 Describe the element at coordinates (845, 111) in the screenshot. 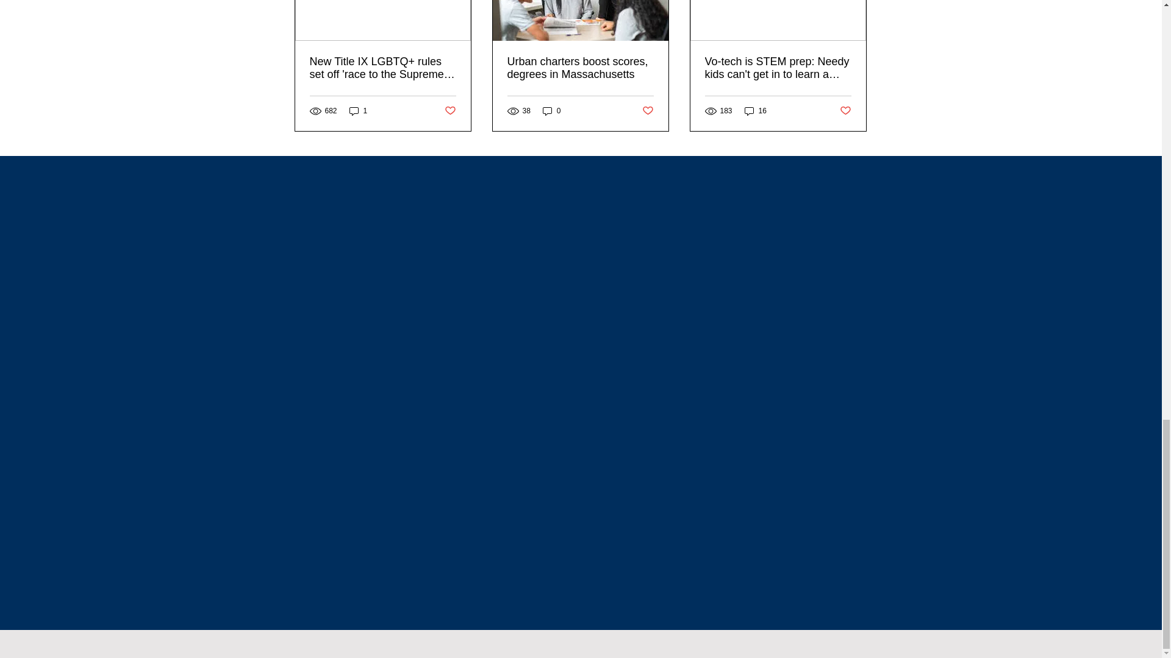

I see `Post not marked as liked` at that location.